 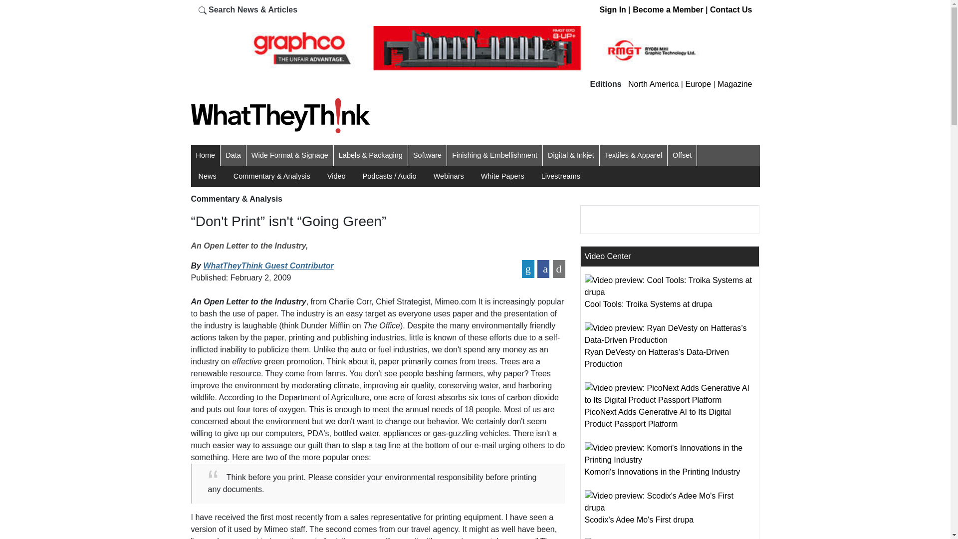 I want to click on News, so click(x=207, y=176).